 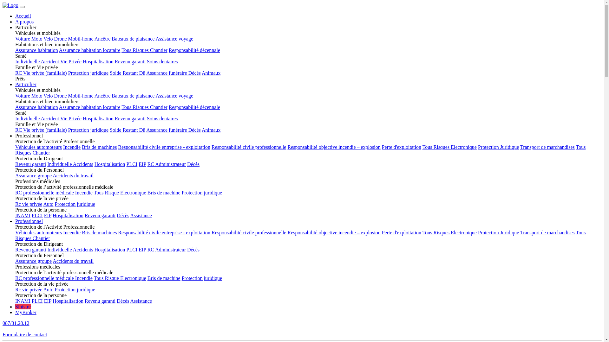 I want to click on Incendie, so click(x=72, y=147).